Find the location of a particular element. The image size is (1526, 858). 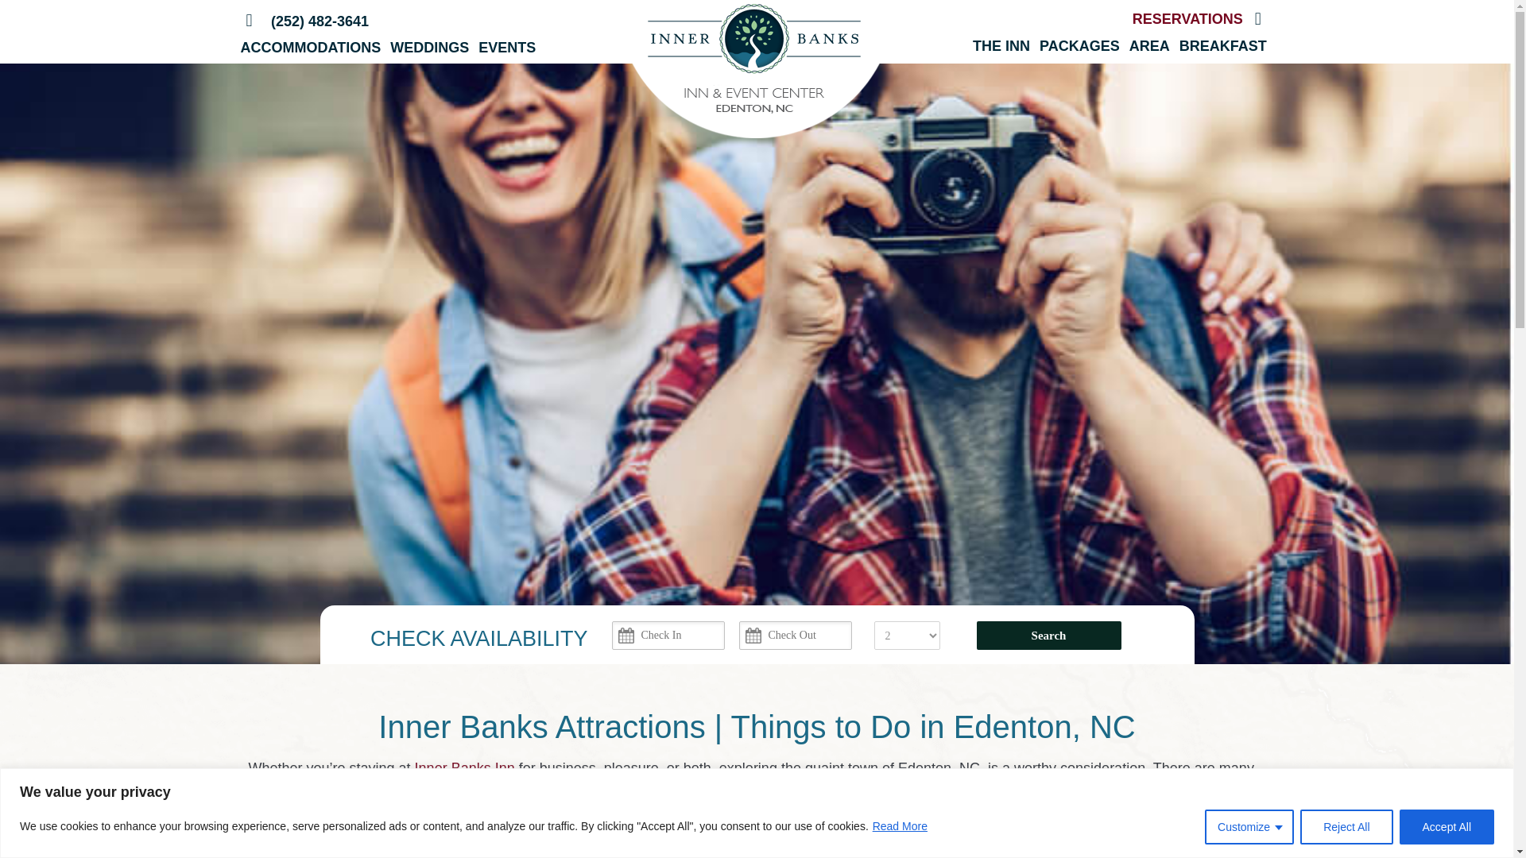

Search is located at coordinates (1048, 635).